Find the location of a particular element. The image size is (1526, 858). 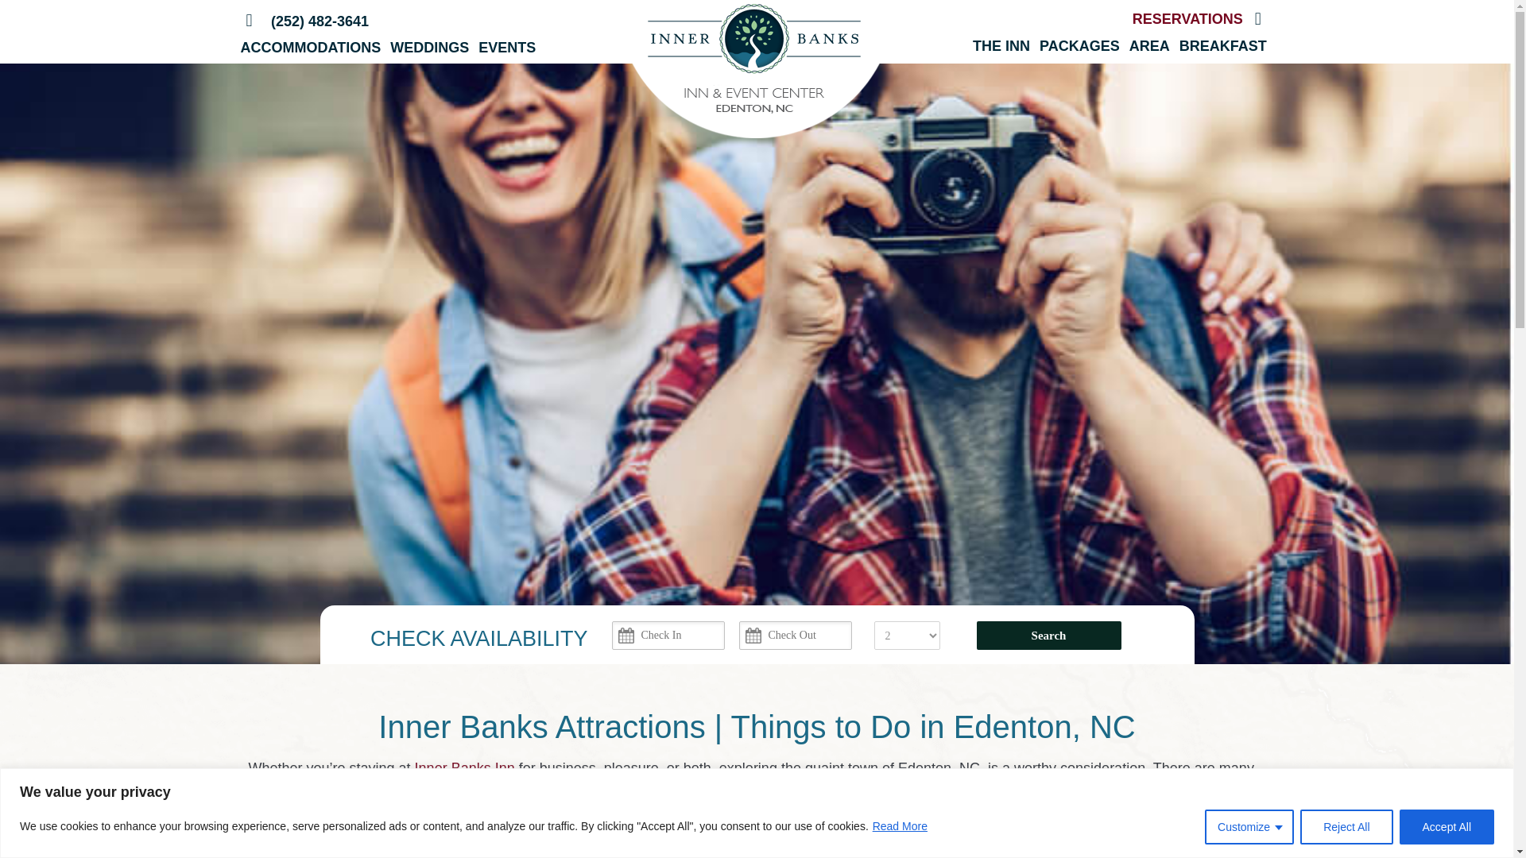

Search is located at coordinates (1048, 635).